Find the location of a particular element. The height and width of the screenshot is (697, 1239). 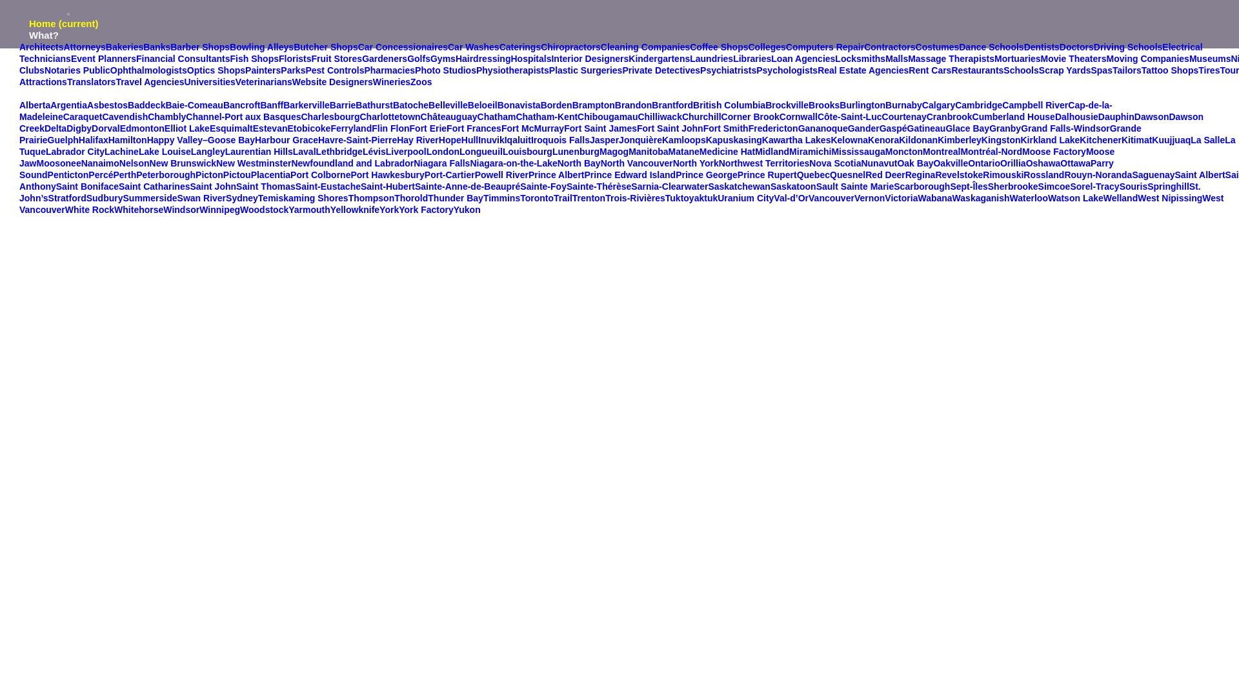

Laundries is located at coordinates (711, 59).